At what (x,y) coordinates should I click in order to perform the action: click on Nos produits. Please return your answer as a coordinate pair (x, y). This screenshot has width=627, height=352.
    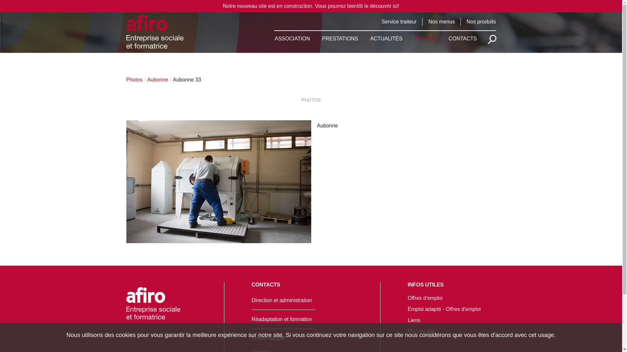
    Looking at the image, I should click on (481, 22).